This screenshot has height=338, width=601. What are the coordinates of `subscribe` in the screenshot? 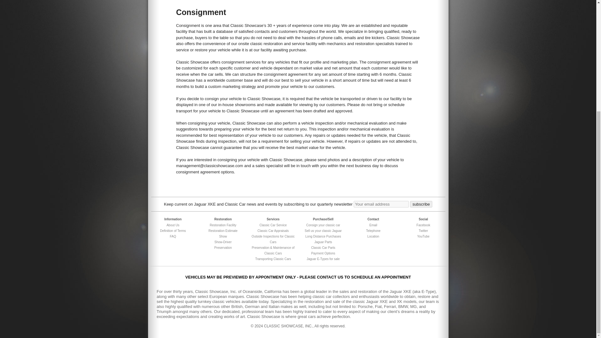 It's located at (421, 204).